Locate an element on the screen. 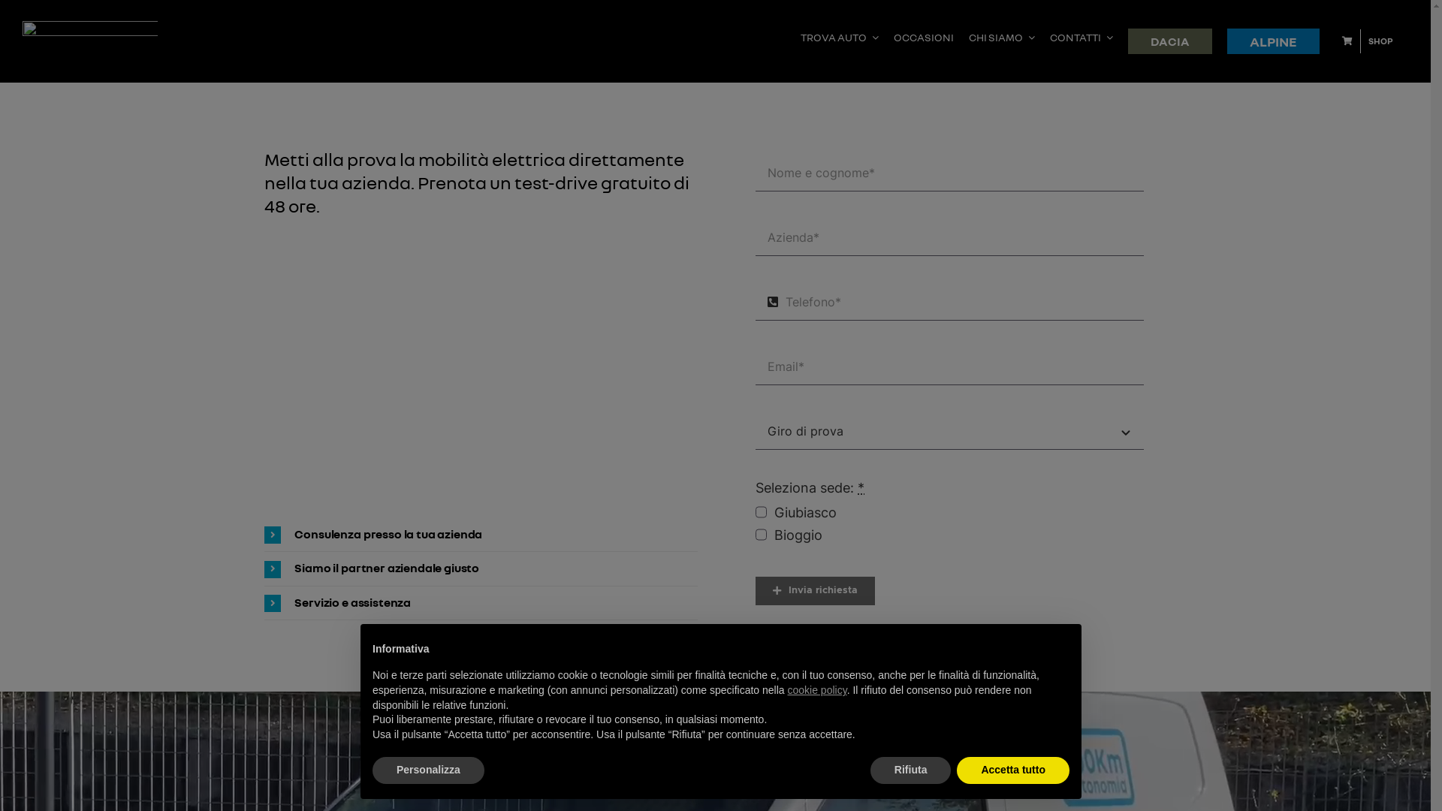 This screenshot has width=1442, height=811. Accetta tutto is located at coordinates (1013, 770).